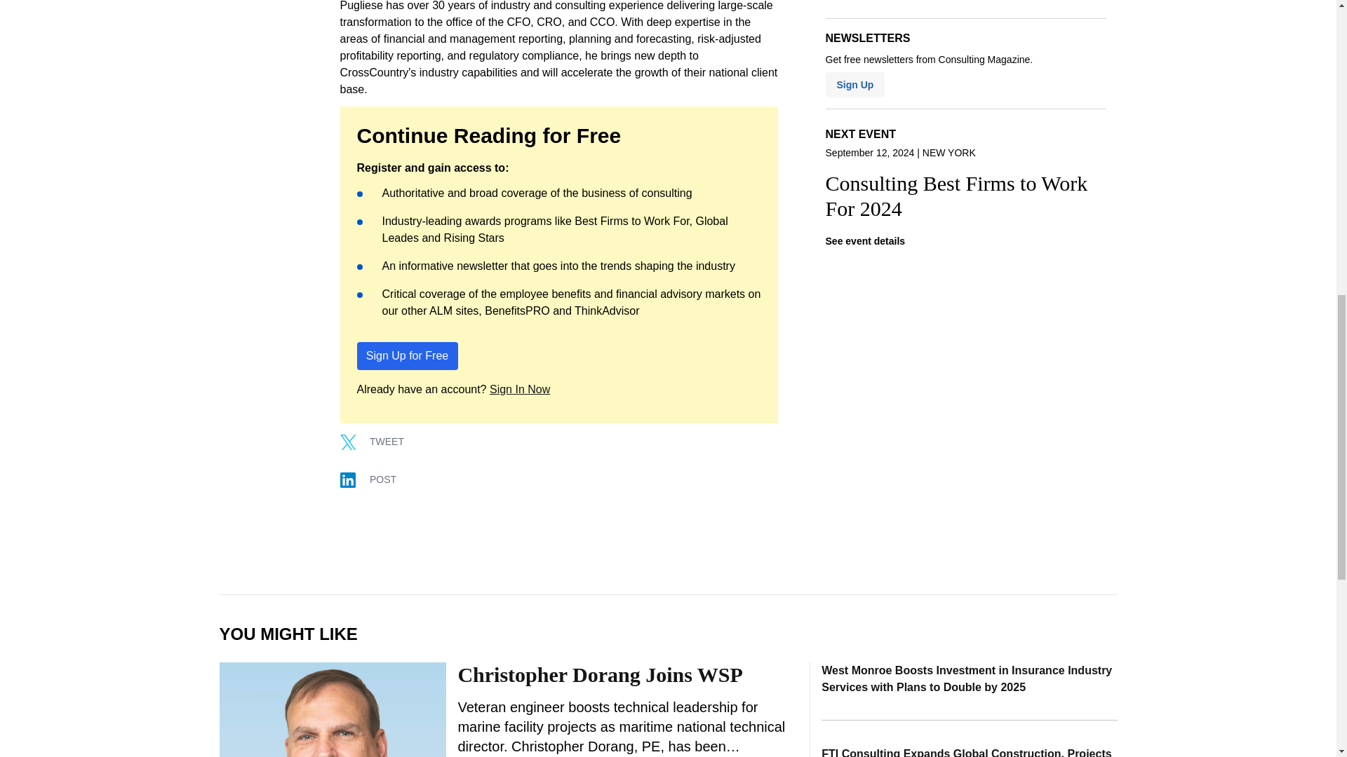  Describe the element at coordinates (376, 479) in the screenshot. I see `POST` at that location.